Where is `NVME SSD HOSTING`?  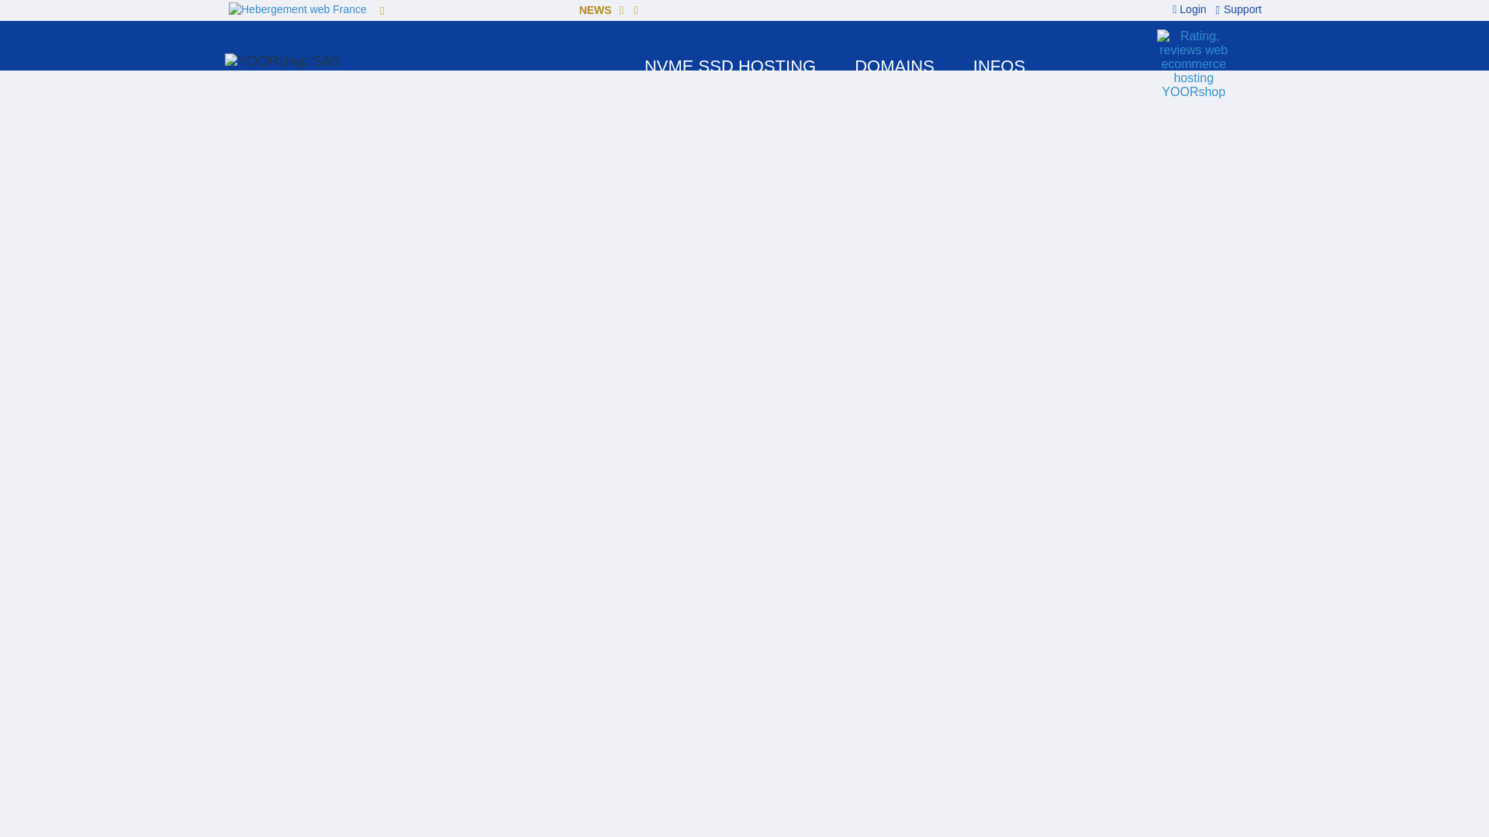 NVME SSD HOSTING is located at coordinates (731, 67).